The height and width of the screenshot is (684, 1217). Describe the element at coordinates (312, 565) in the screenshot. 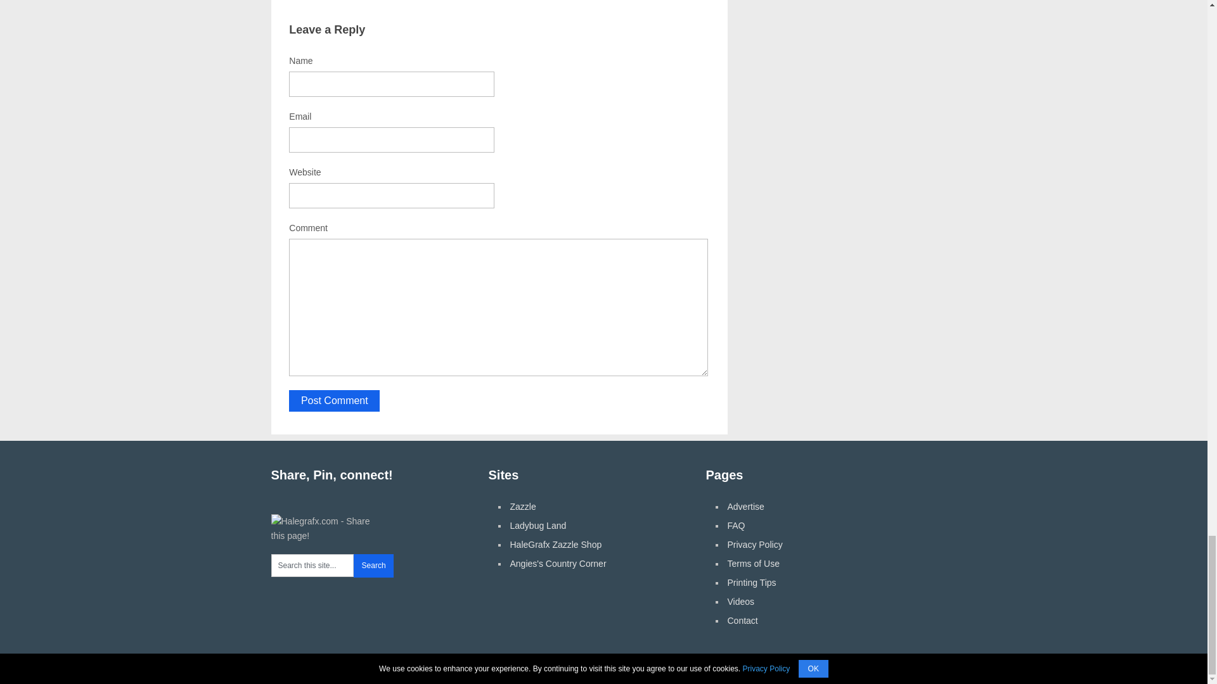

I see `Search this site...` at that location.